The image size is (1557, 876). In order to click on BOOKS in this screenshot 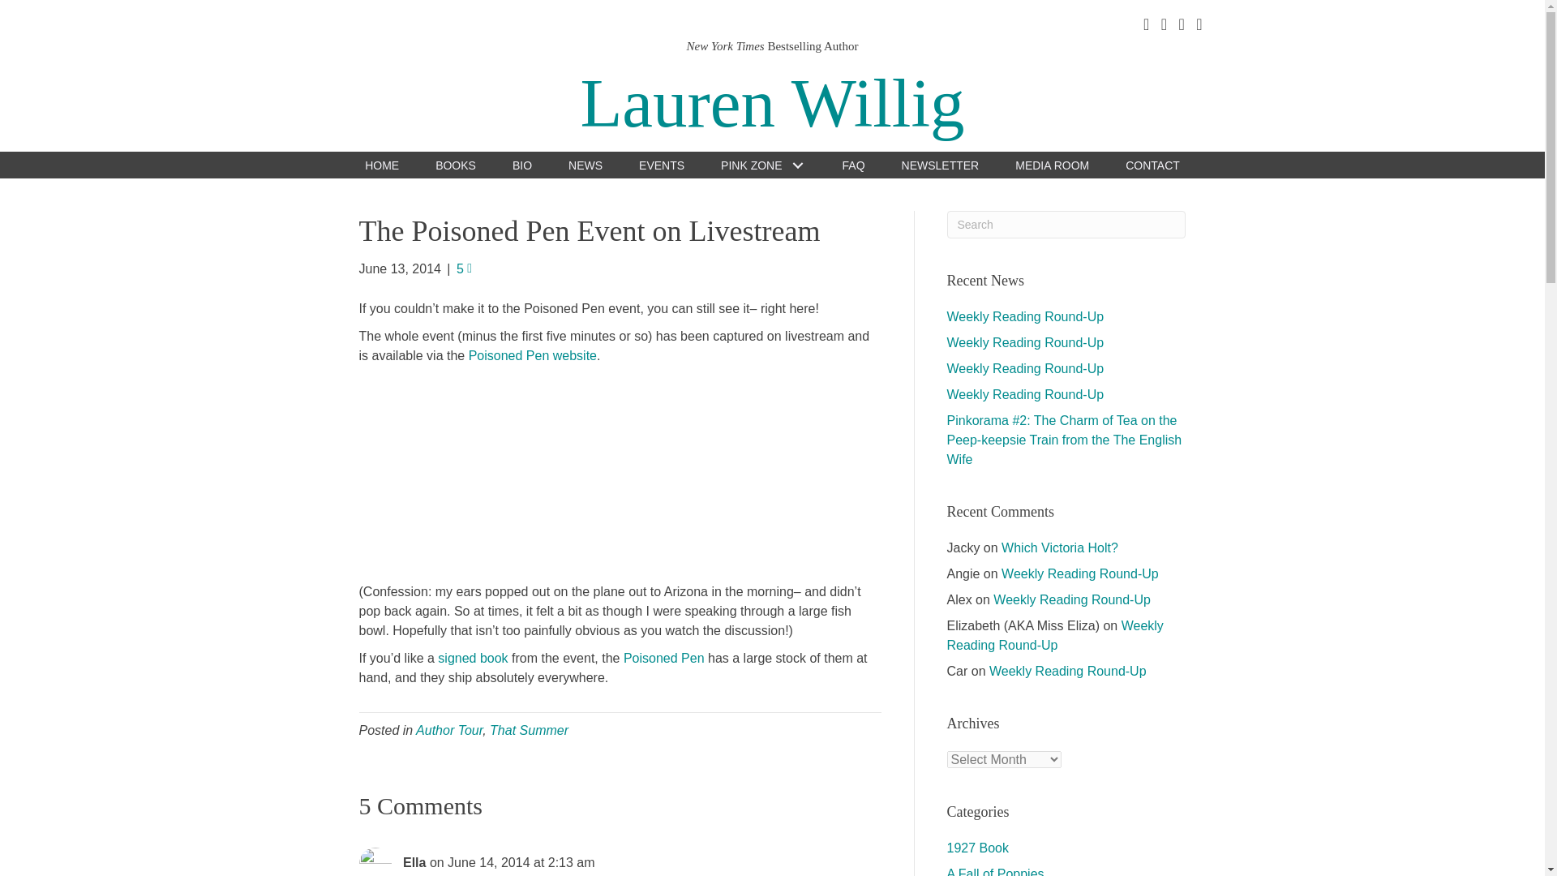, I will do `click(456, 165)`.